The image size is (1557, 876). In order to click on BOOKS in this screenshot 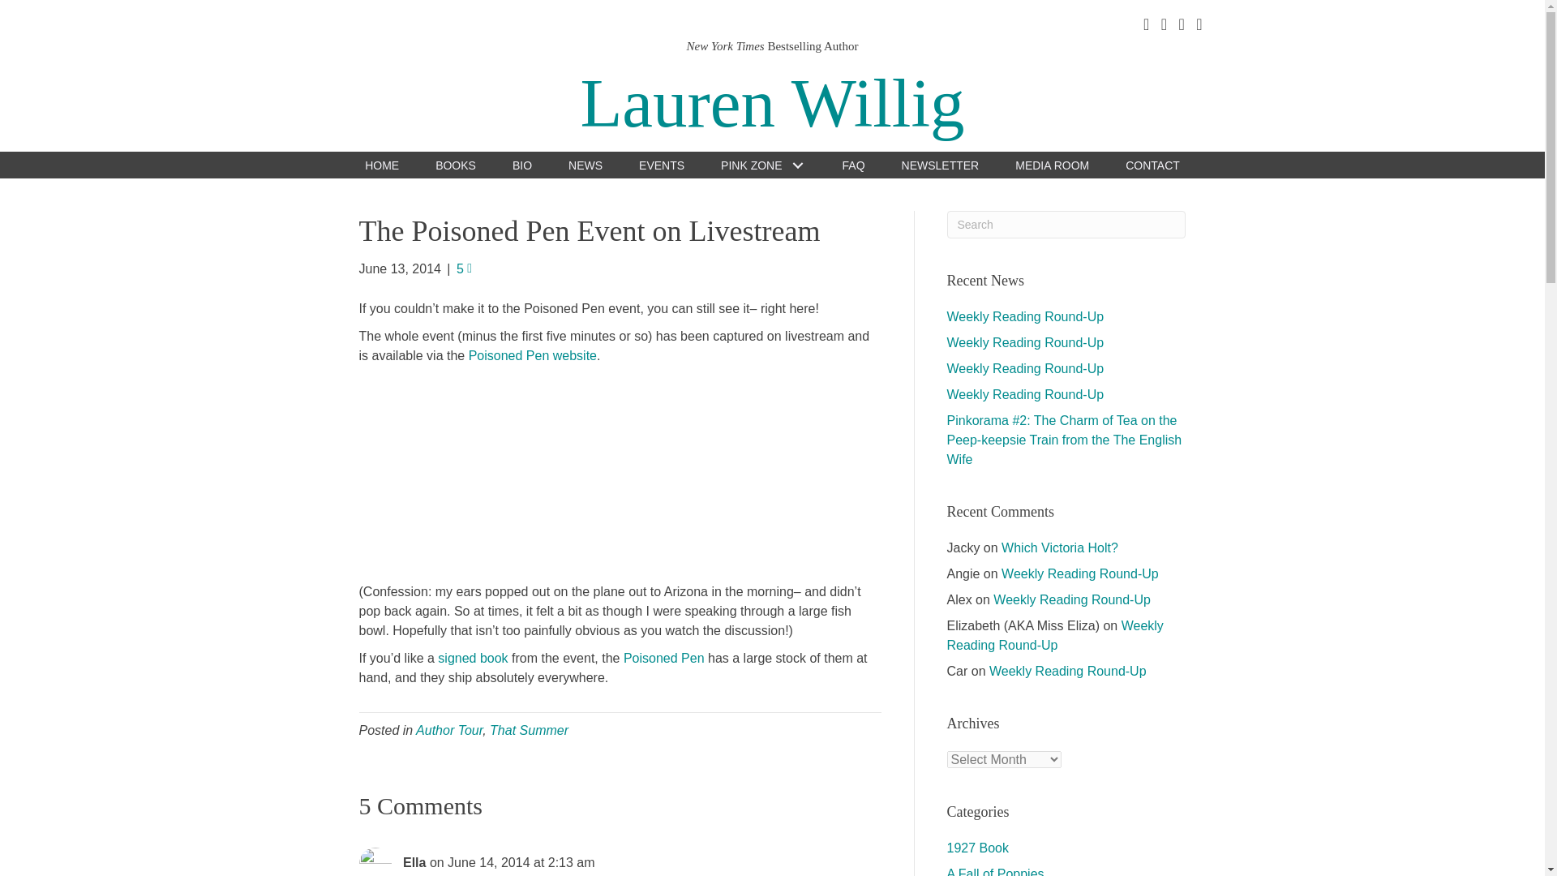, I will do `click(456, 165)`.